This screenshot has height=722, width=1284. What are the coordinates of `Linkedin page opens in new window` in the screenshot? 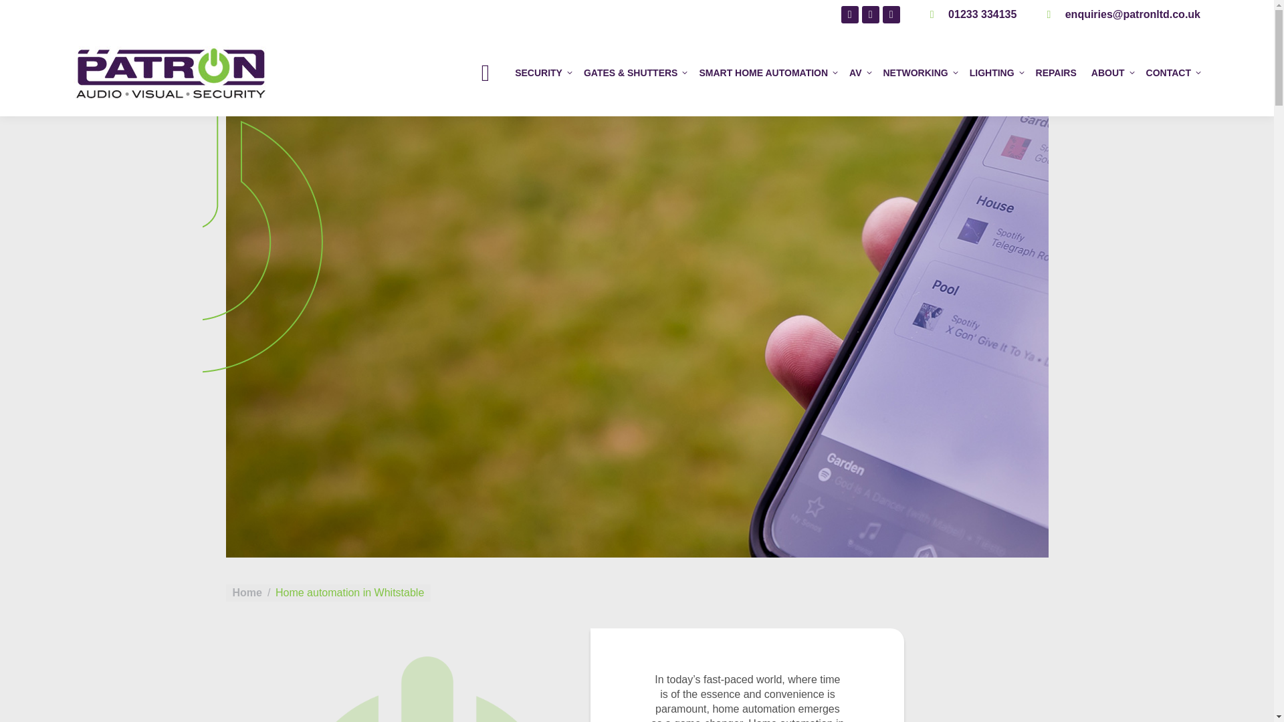 It's located at (849, 14).